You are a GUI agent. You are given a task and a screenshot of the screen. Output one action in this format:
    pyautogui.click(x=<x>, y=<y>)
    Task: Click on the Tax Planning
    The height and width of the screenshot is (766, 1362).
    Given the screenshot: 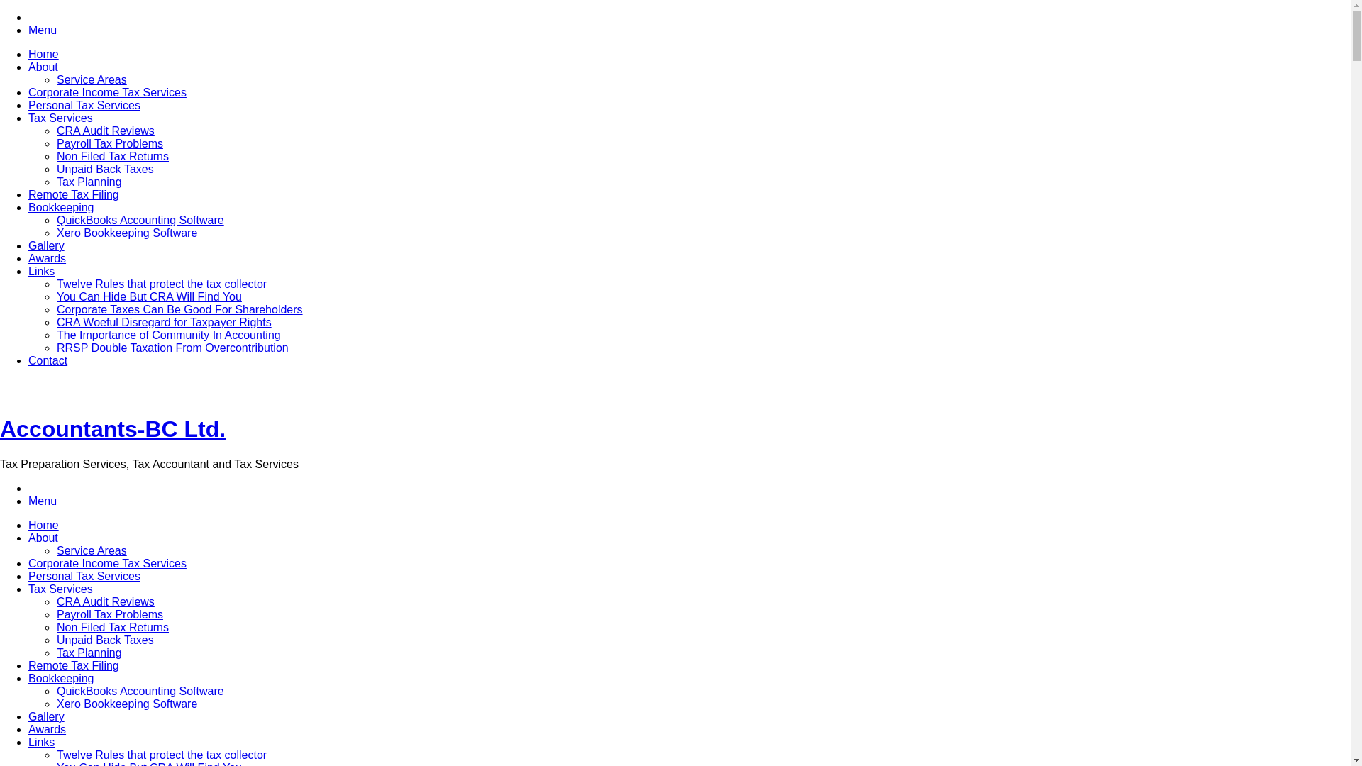 What is the action you would take?
    pyautogui.click(x=89, y=182)
    